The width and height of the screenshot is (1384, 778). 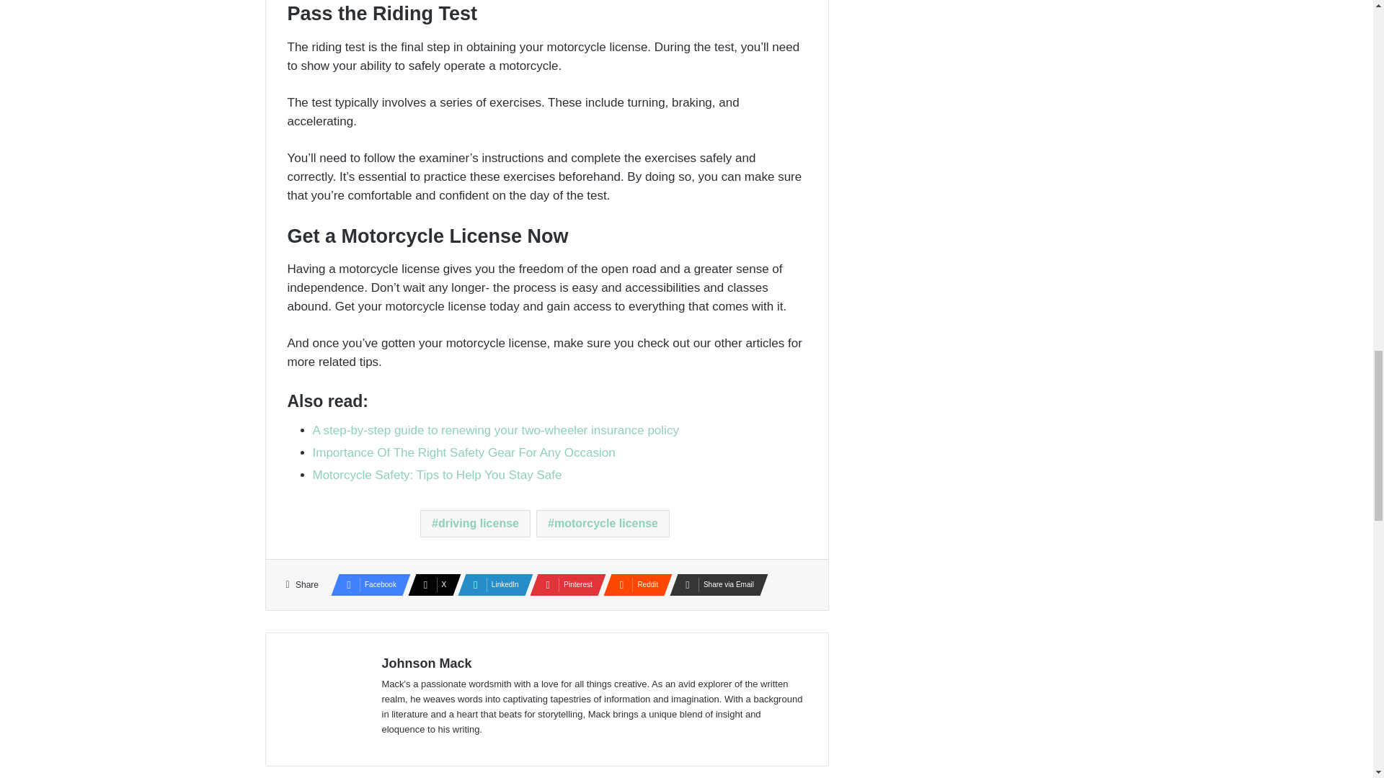 I want to click on Share via Email, so click(x=715, y=585).